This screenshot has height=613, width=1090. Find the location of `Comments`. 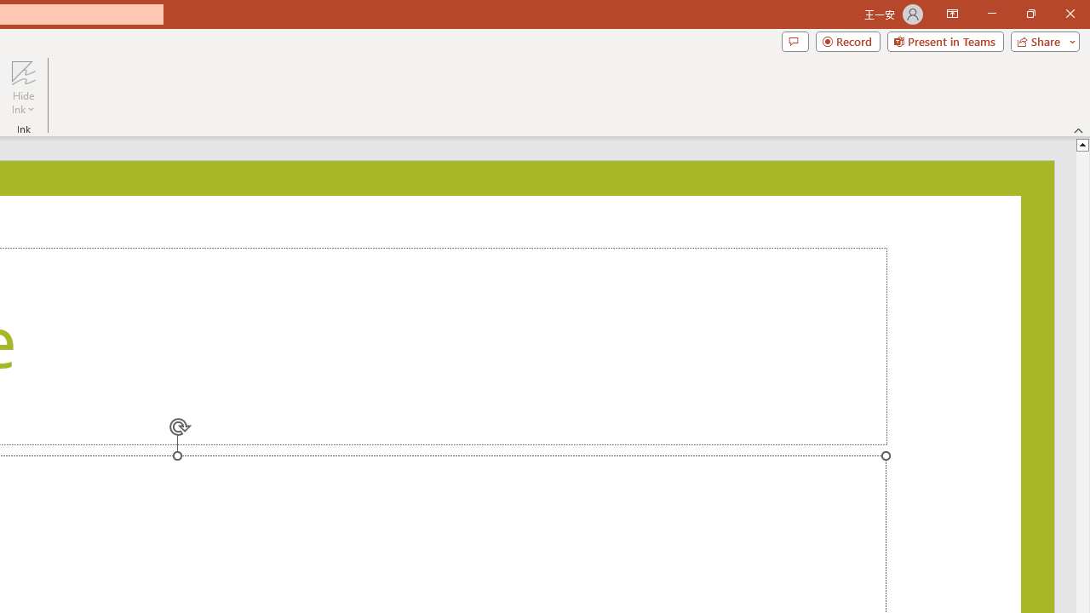

Comments is located at coordinates (795, 41).